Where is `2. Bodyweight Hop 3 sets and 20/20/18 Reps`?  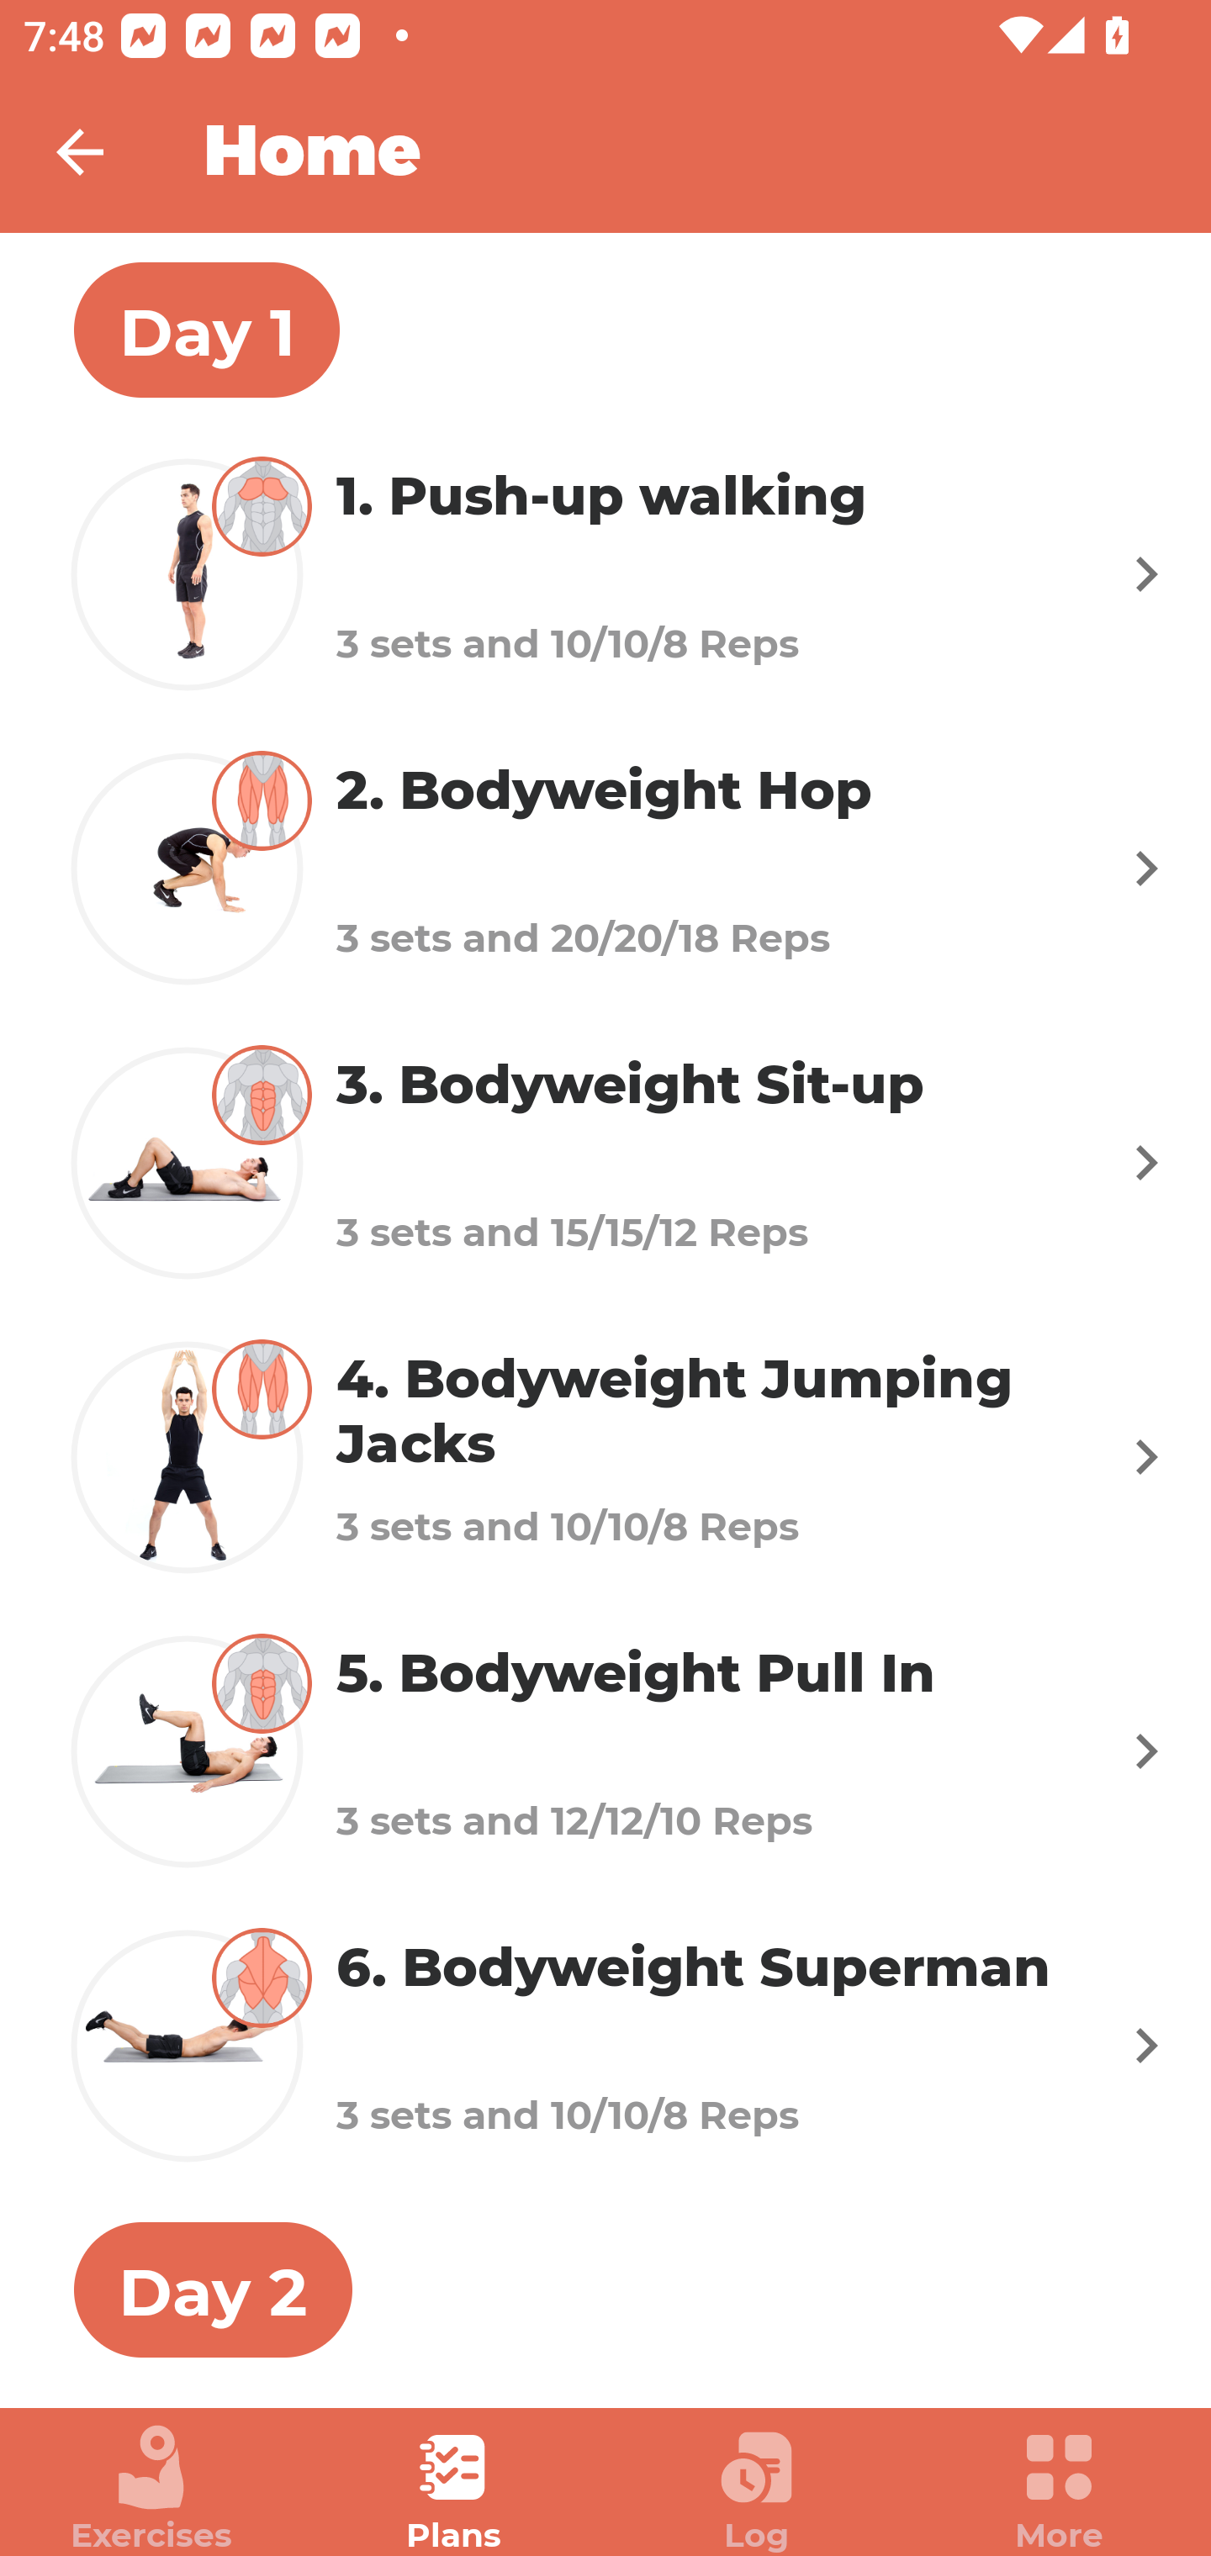 2. Bodyweight Hop 3 sets and 20/20/18 Reps is located at coordinates (605, 868).